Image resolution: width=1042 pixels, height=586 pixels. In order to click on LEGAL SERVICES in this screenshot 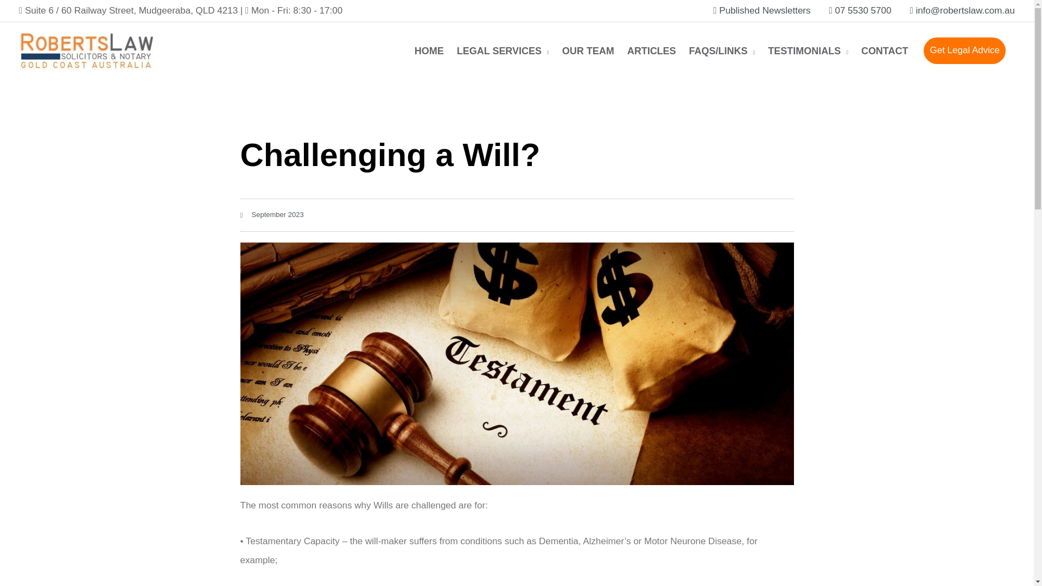, I will do `click(503, 50)`.